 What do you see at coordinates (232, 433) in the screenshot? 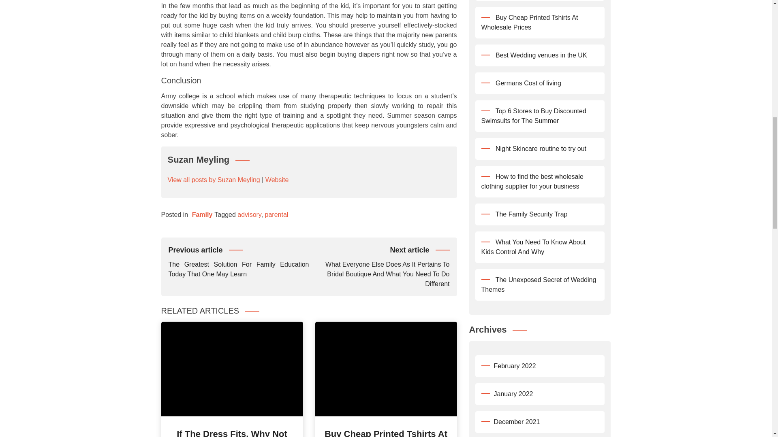
I see `If The Dress Fits, Why Not Wear It?` at bounding box center [232, 433].